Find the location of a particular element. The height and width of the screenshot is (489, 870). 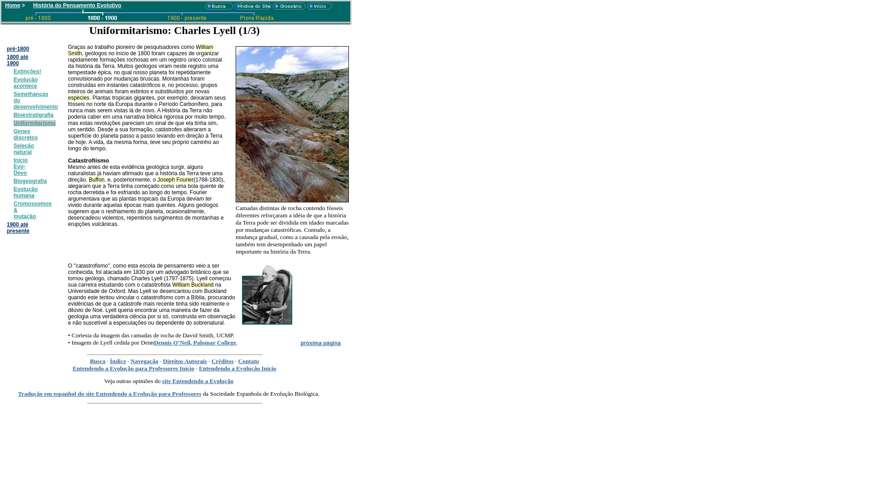

William Buckland is located at coordinates (193, 285).